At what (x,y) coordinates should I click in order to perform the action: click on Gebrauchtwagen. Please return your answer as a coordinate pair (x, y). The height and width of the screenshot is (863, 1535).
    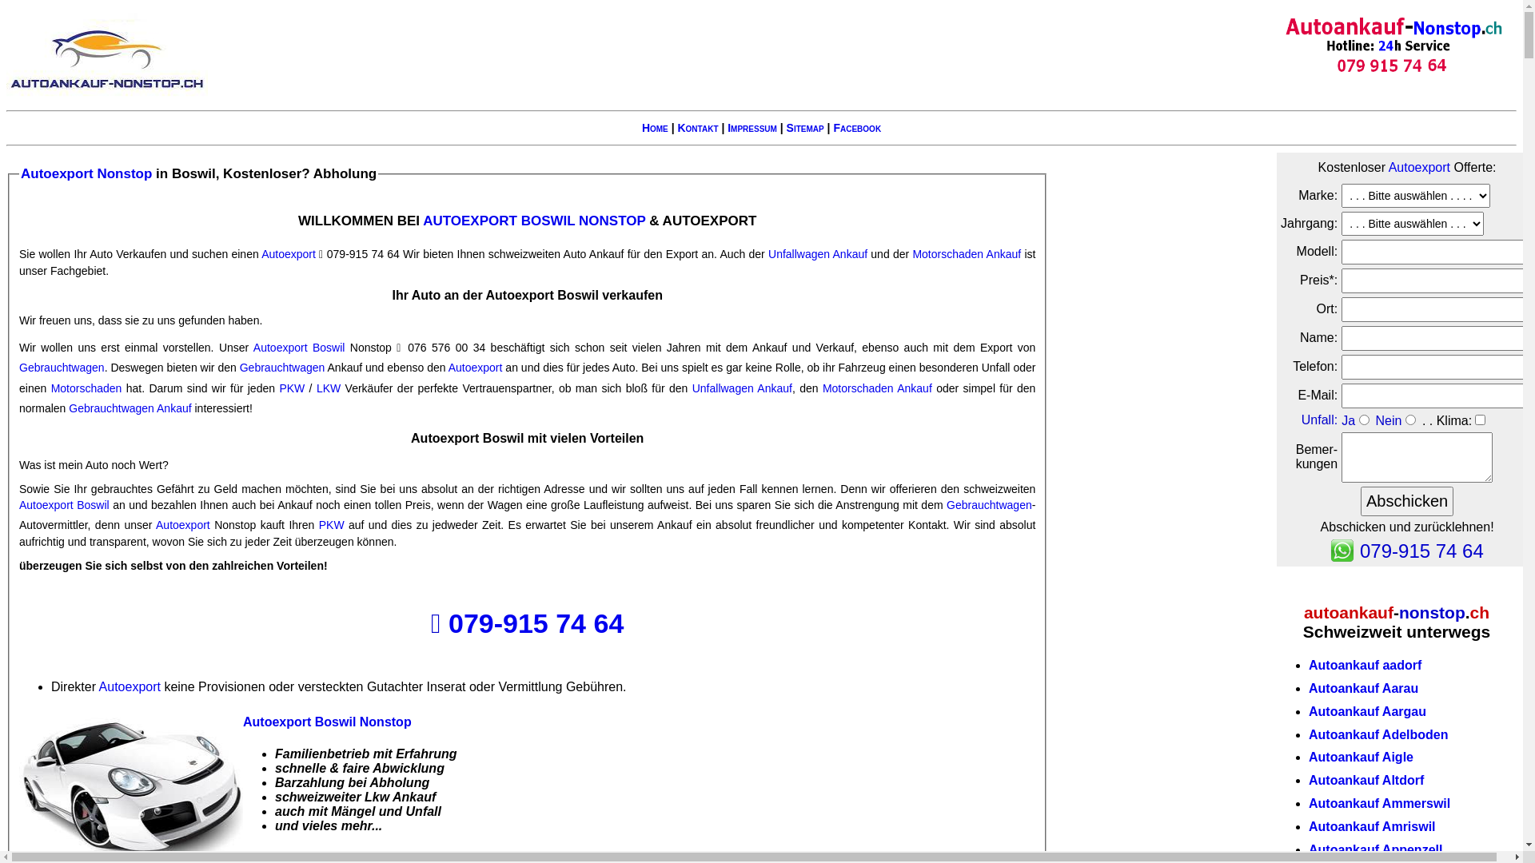
    Looking at the image, I should click on (283, 368).